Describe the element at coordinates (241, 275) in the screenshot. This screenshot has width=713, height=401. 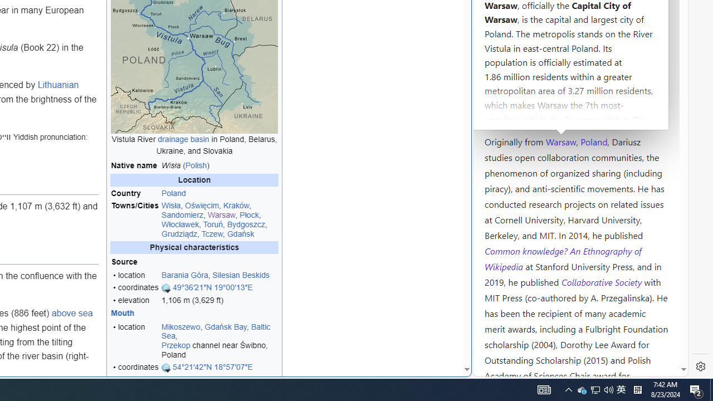
I see `Silesian Beskids` at that location.